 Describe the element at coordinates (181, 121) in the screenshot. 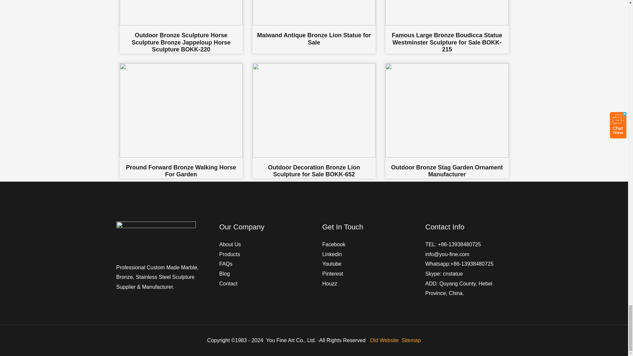

I see `Pround Forward Bronze Walking Horse For Garden` at that location.